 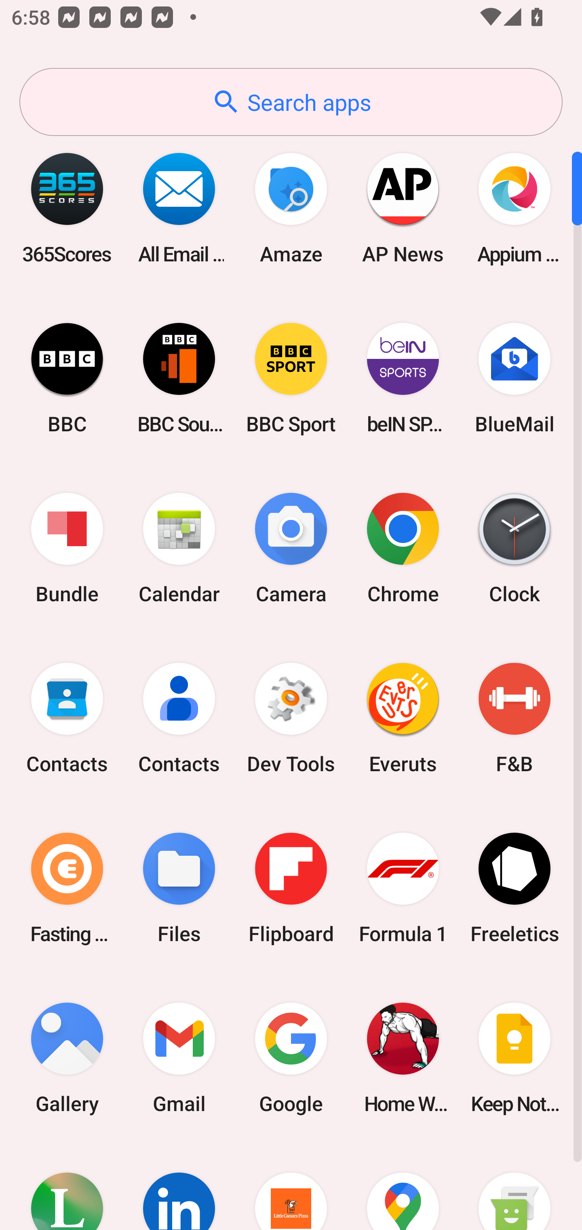 I want to click on Contacts, so click(x=67, y=718).